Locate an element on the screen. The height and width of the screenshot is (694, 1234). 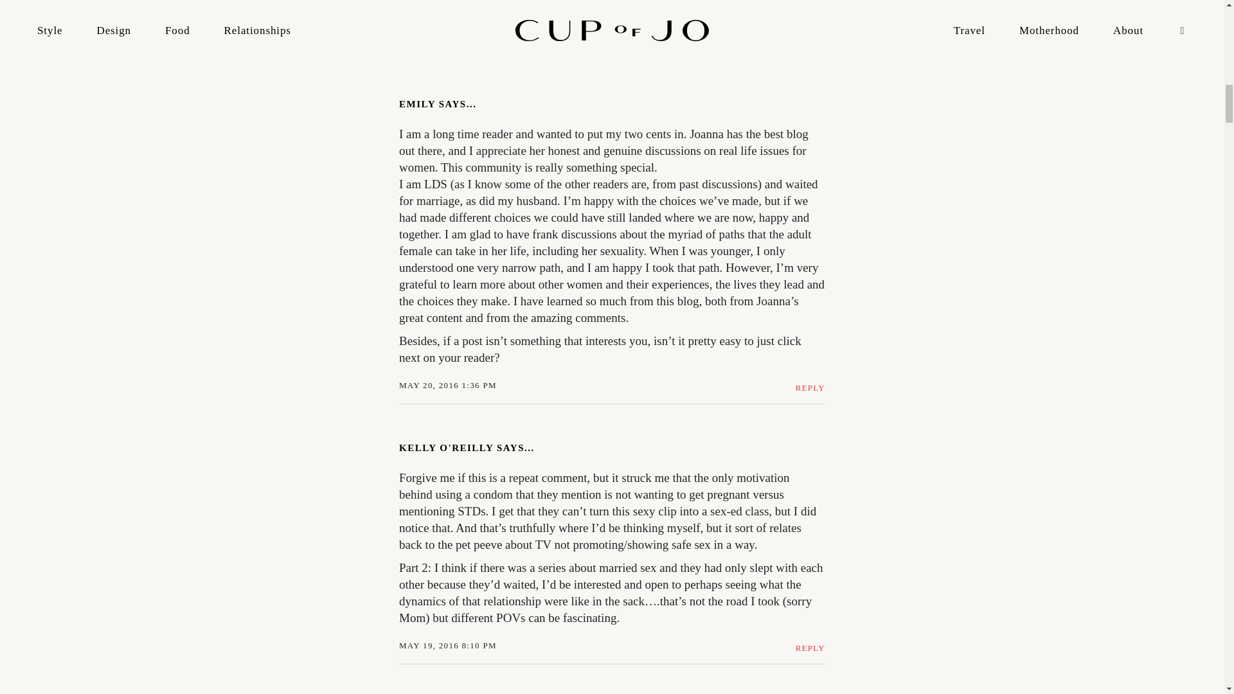
May 19, 2016 8:10 pm is located at coordinates (451, 645).